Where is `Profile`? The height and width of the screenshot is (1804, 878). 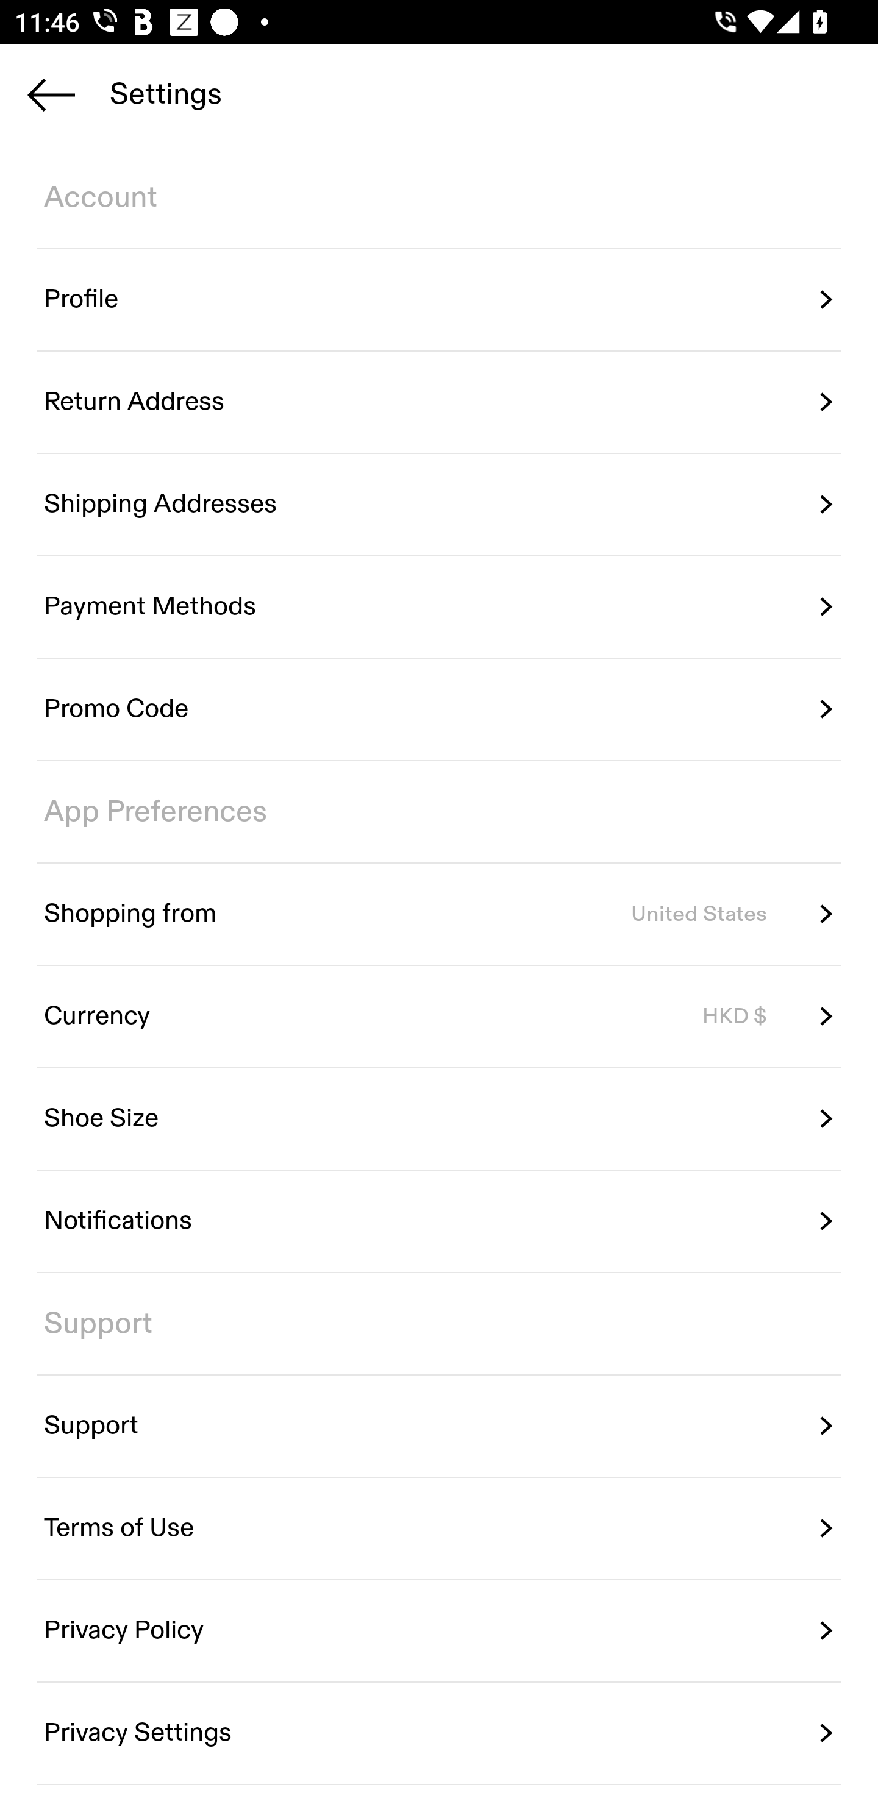
Profile is located at coordinates (439, 300).